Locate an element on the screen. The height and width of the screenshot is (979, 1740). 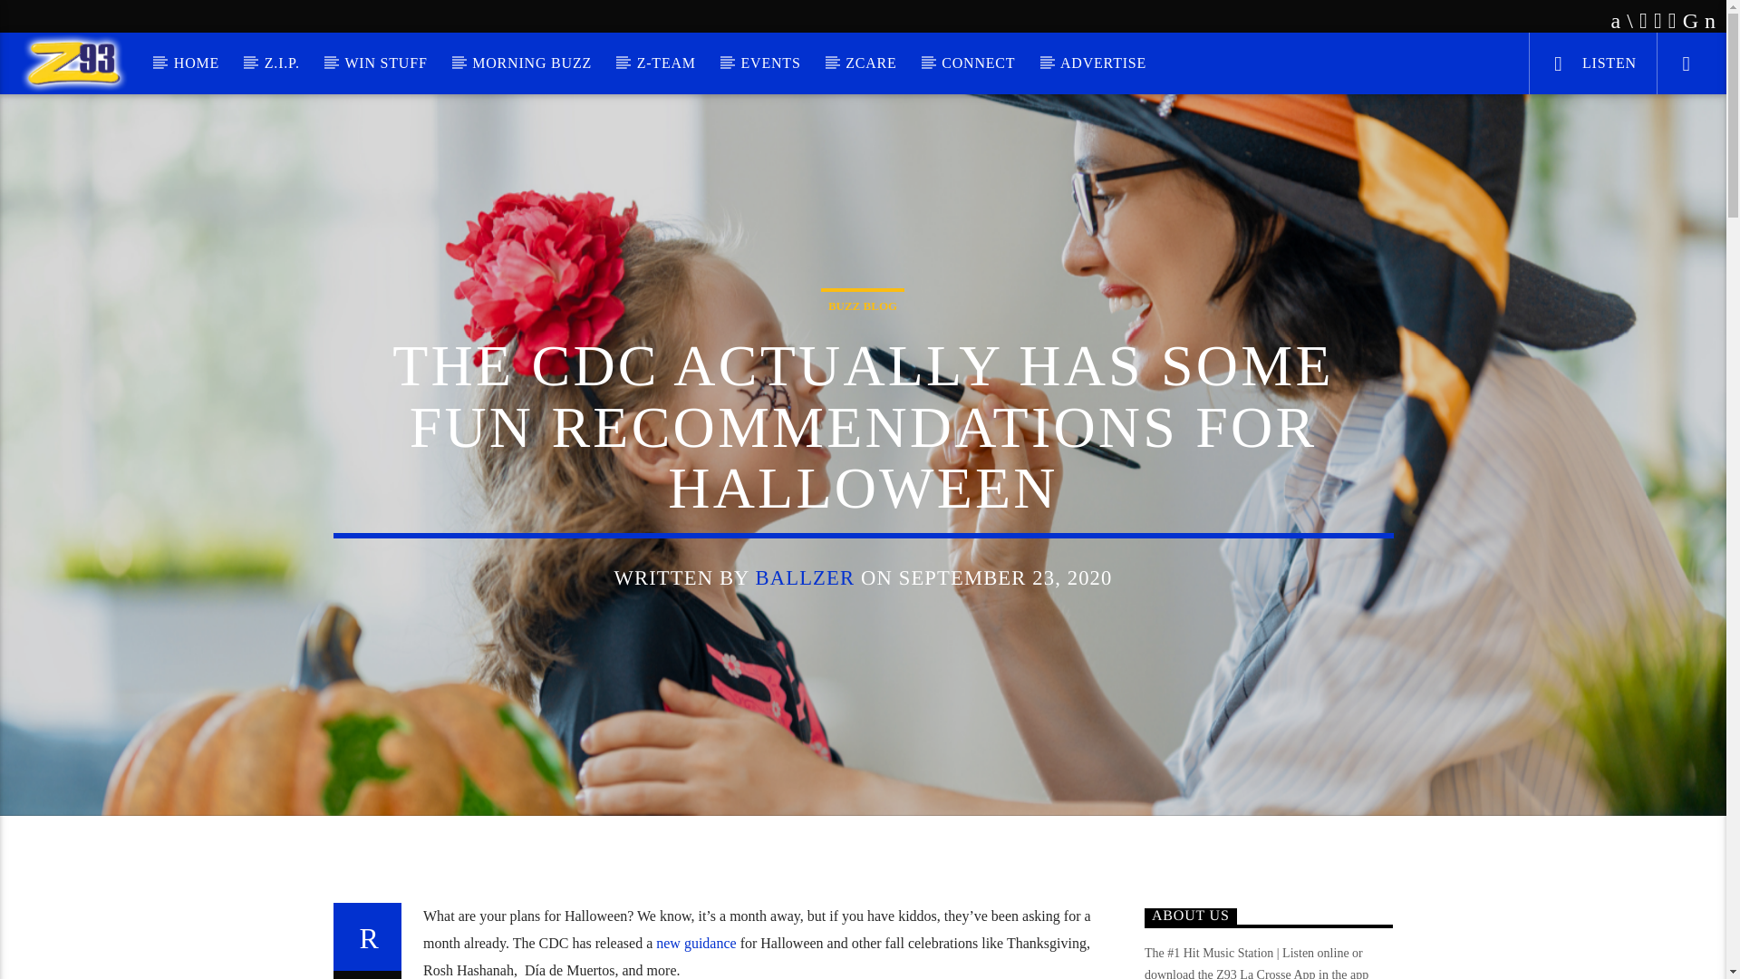
MORNING BUZZ is located at coordinates (532, 63).